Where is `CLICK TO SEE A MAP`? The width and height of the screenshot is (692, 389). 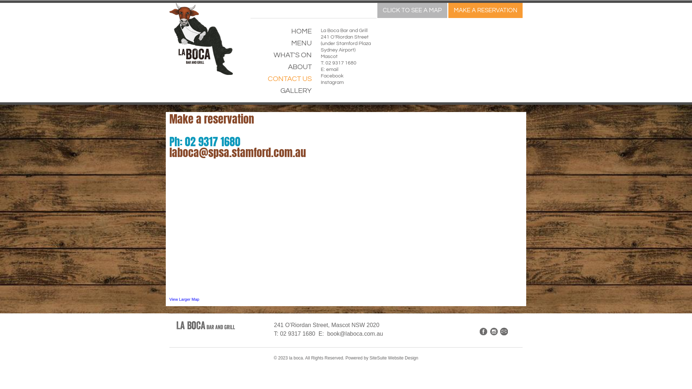
CLICK TO SEE A MAP is located at coordinates (412, 10).